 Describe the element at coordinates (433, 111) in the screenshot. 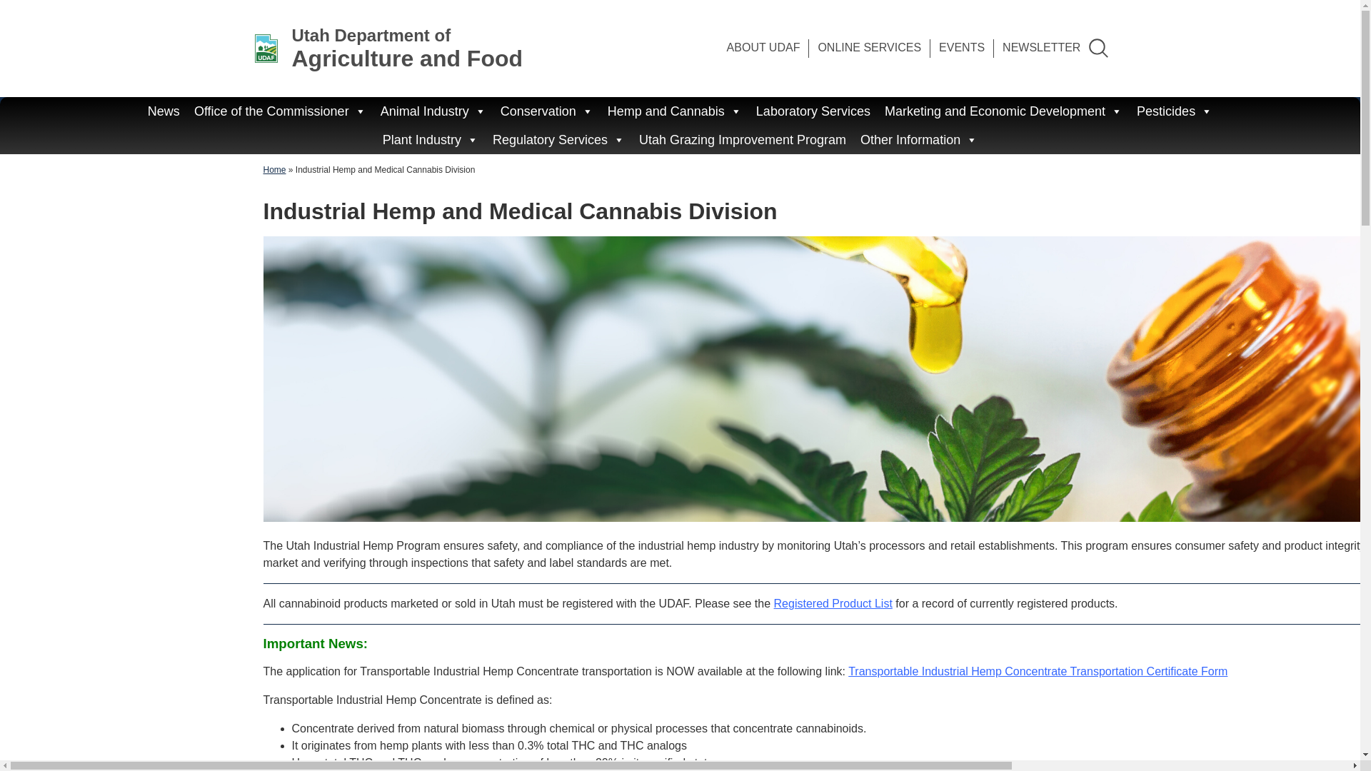

I see `NEWSLETTER` at that location.